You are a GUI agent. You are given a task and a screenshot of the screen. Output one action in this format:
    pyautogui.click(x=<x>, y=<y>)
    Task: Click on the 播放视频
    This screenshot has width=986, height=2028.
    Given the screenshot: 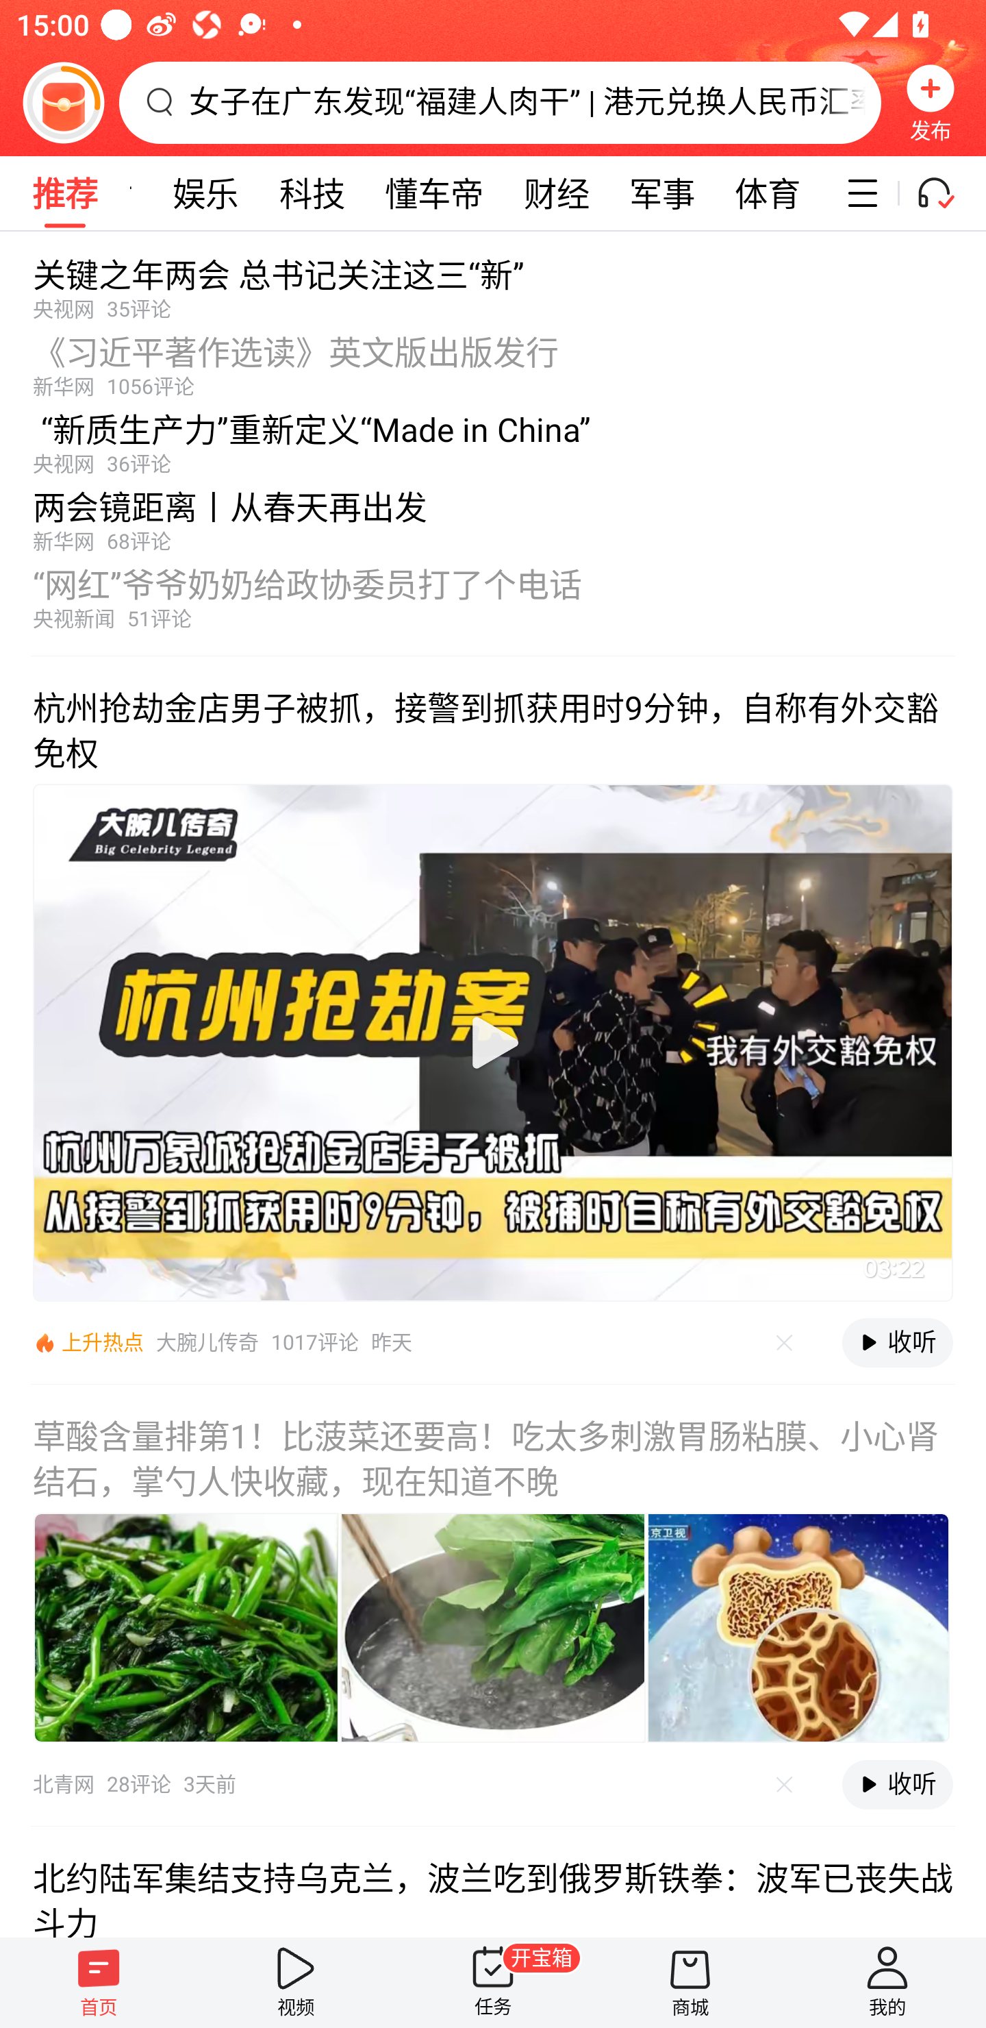 What is the action you would take?
    pyautogui.click(x=493, y=1043)
    